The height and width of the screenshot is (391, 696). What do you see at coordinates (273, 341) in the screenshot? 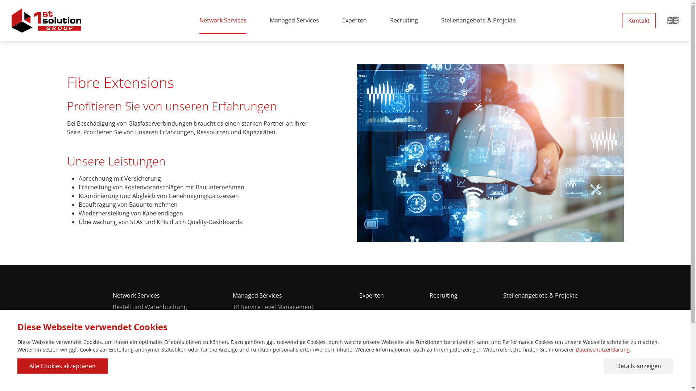
I see `Projekt Management Office` at bounding box center [273, 341].